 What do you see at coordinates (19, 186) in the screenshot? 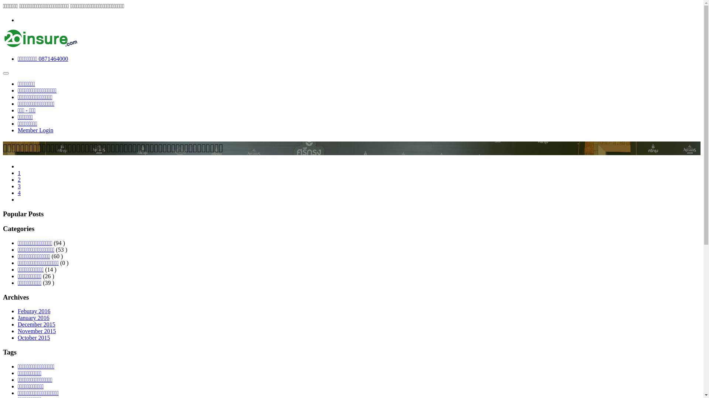
I see `3` at bounding box center [19, 186].